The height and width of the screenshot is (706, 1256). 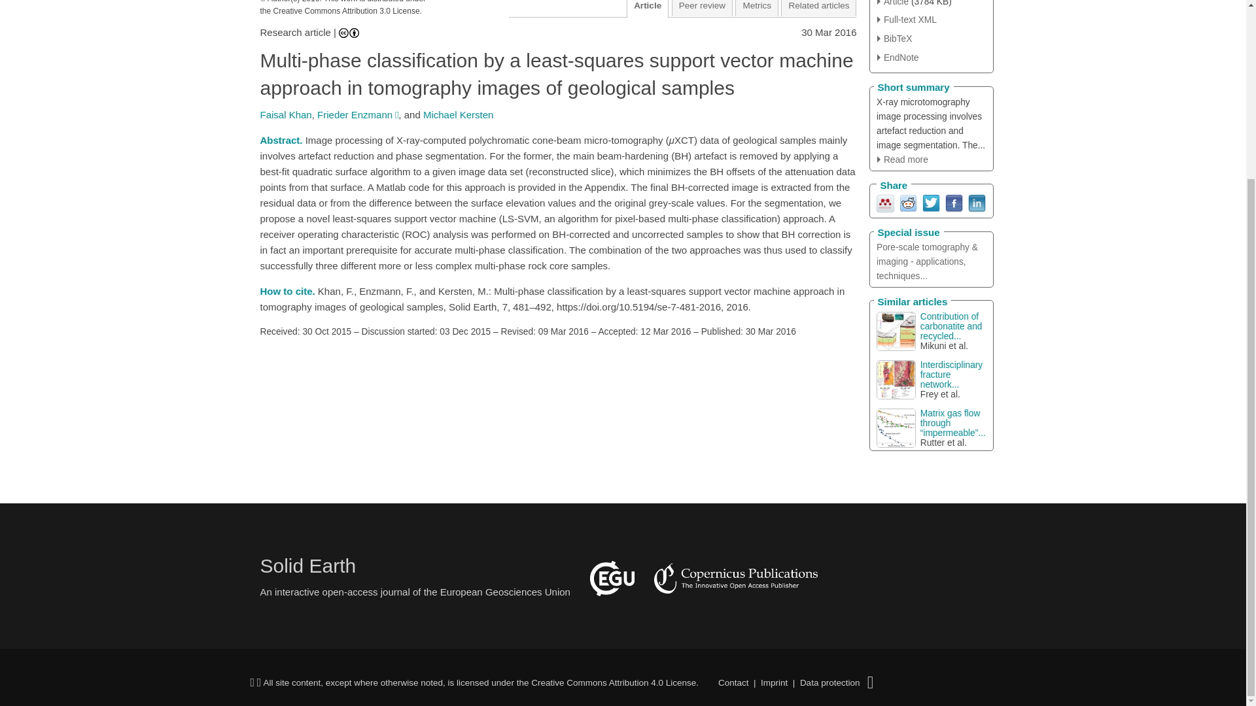 I want to click on Reddit, so click(x=908, y=203).